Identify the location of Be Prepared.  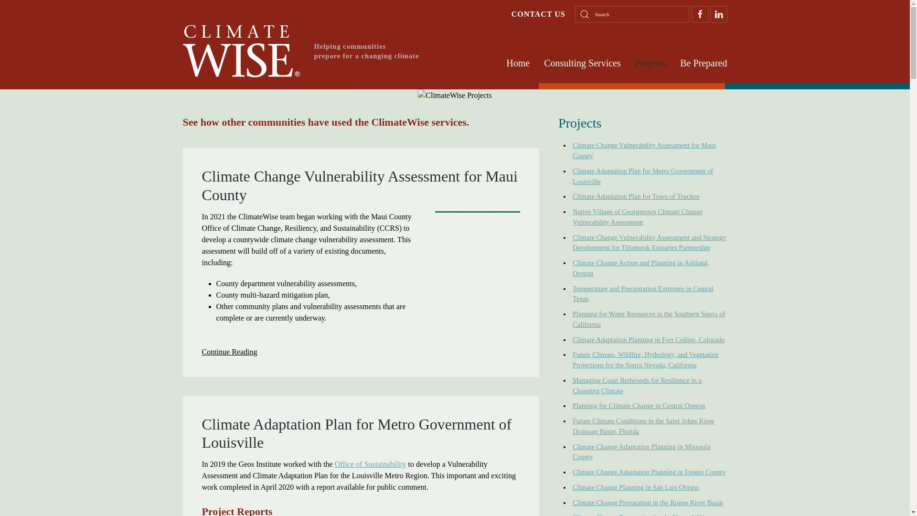
(704, 63).